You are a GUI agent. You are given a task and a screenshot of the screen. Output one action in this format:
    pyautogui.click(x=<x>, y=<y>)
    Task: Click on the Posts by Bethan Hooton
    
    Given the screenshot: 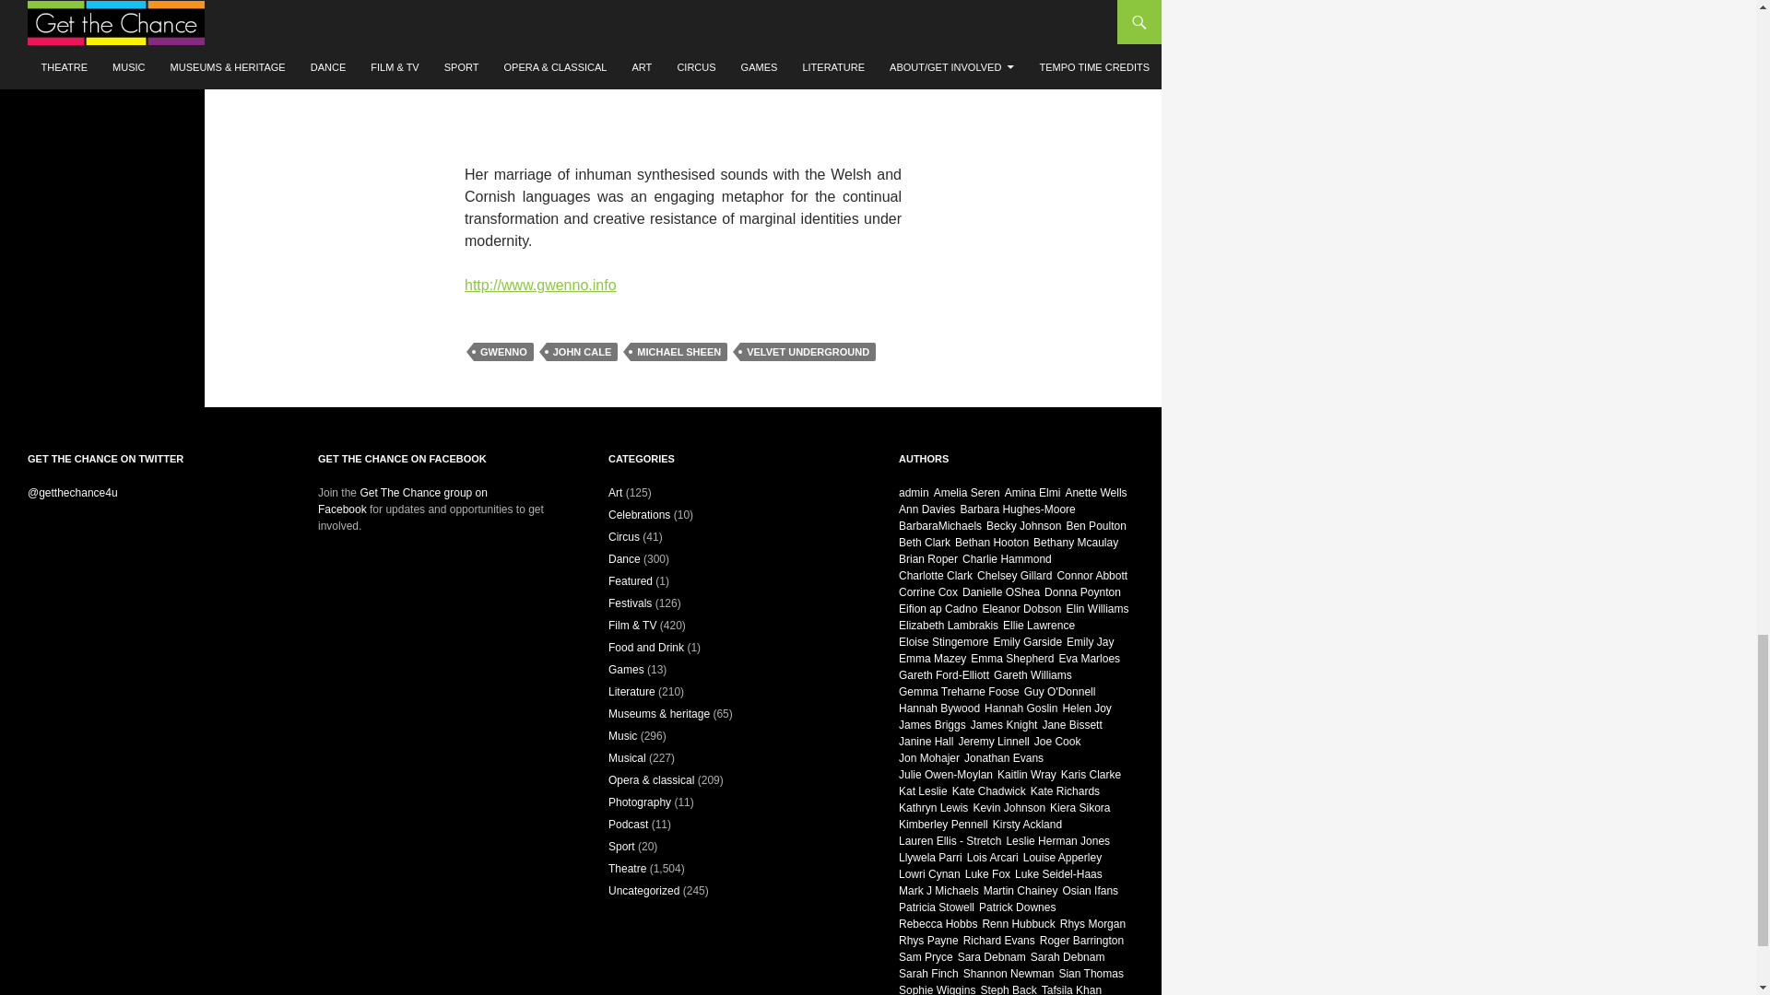 What is the action you would take?
    pyautogui.click(x=992, y=543)
    